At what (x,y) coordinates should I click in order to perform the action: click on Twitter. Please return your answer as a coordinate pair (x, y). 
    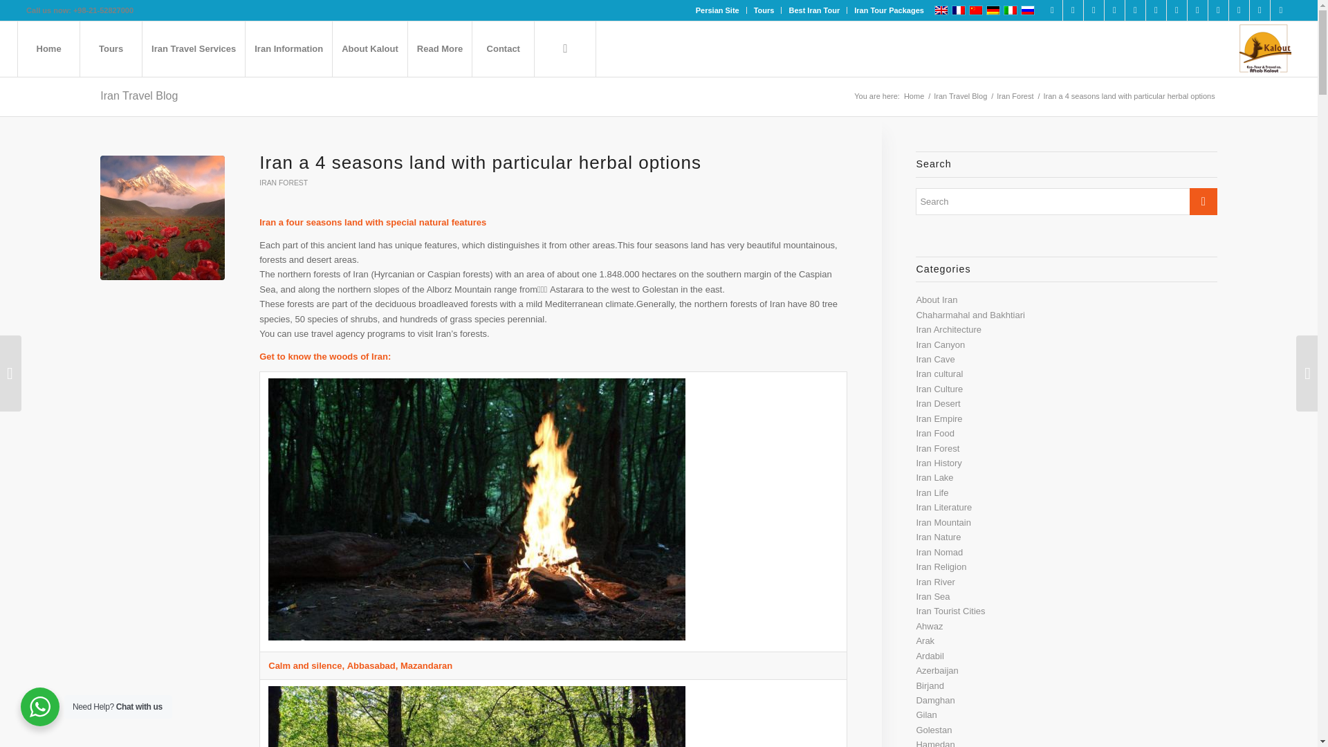
    Looking at the image, I should click on (1093, 10).